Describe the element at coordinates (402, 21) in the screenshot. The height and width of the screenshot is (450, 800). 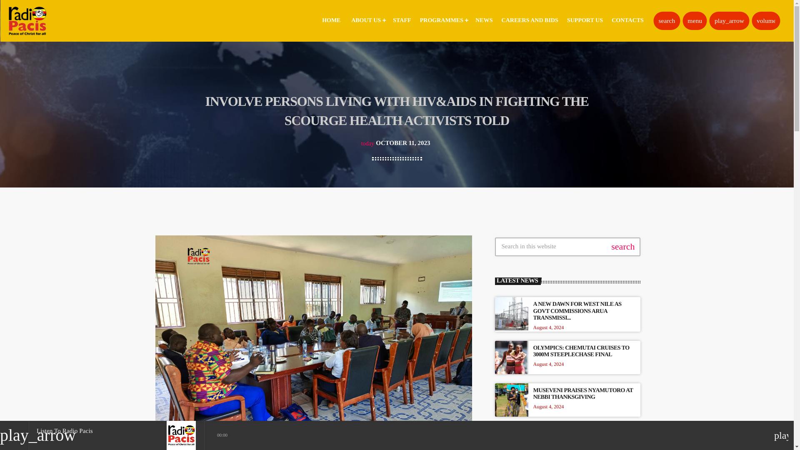
I see `STAFF` at that location.